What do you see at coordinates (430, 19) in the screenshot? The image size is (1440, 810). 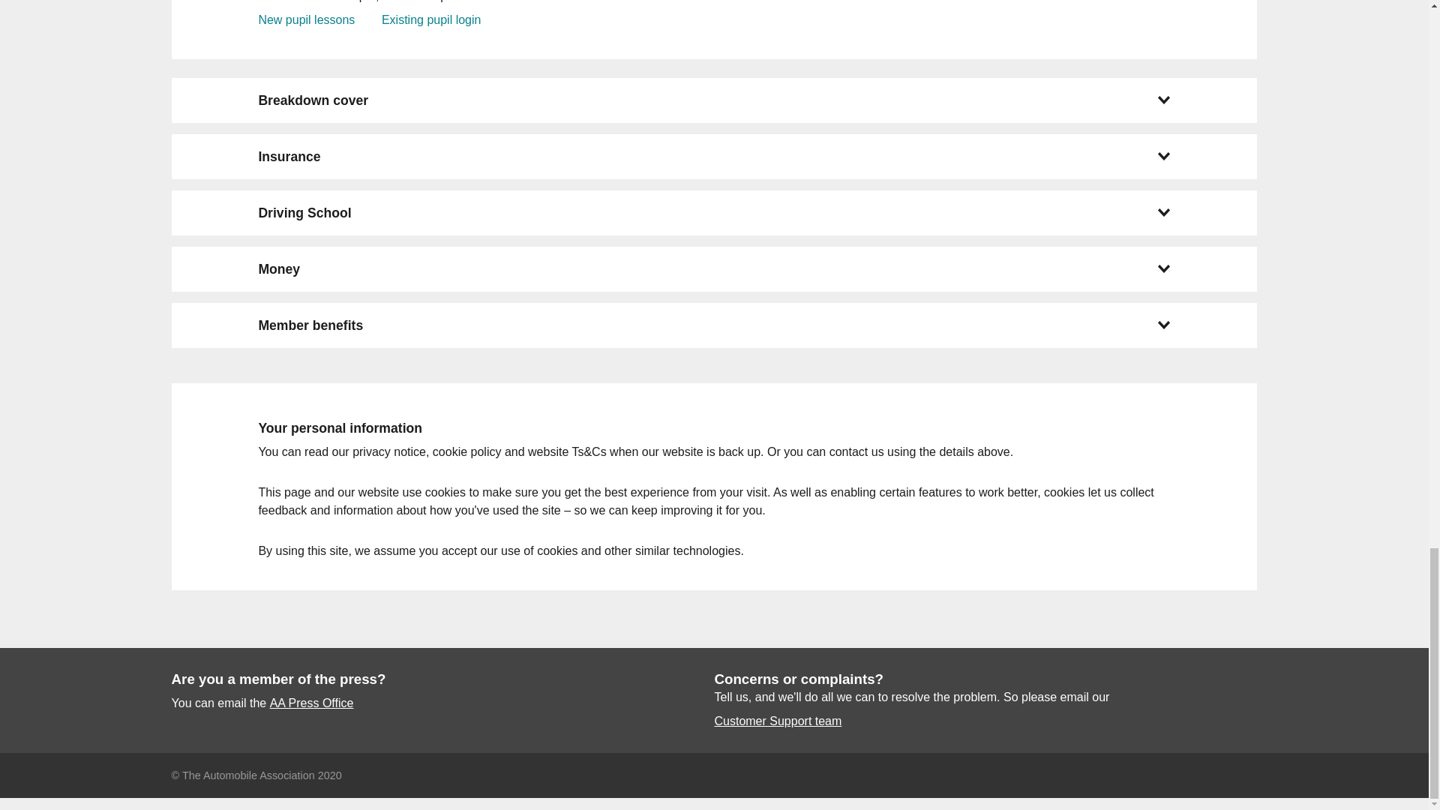 I see `Existing pupil login` at bounding box center [430, 19].